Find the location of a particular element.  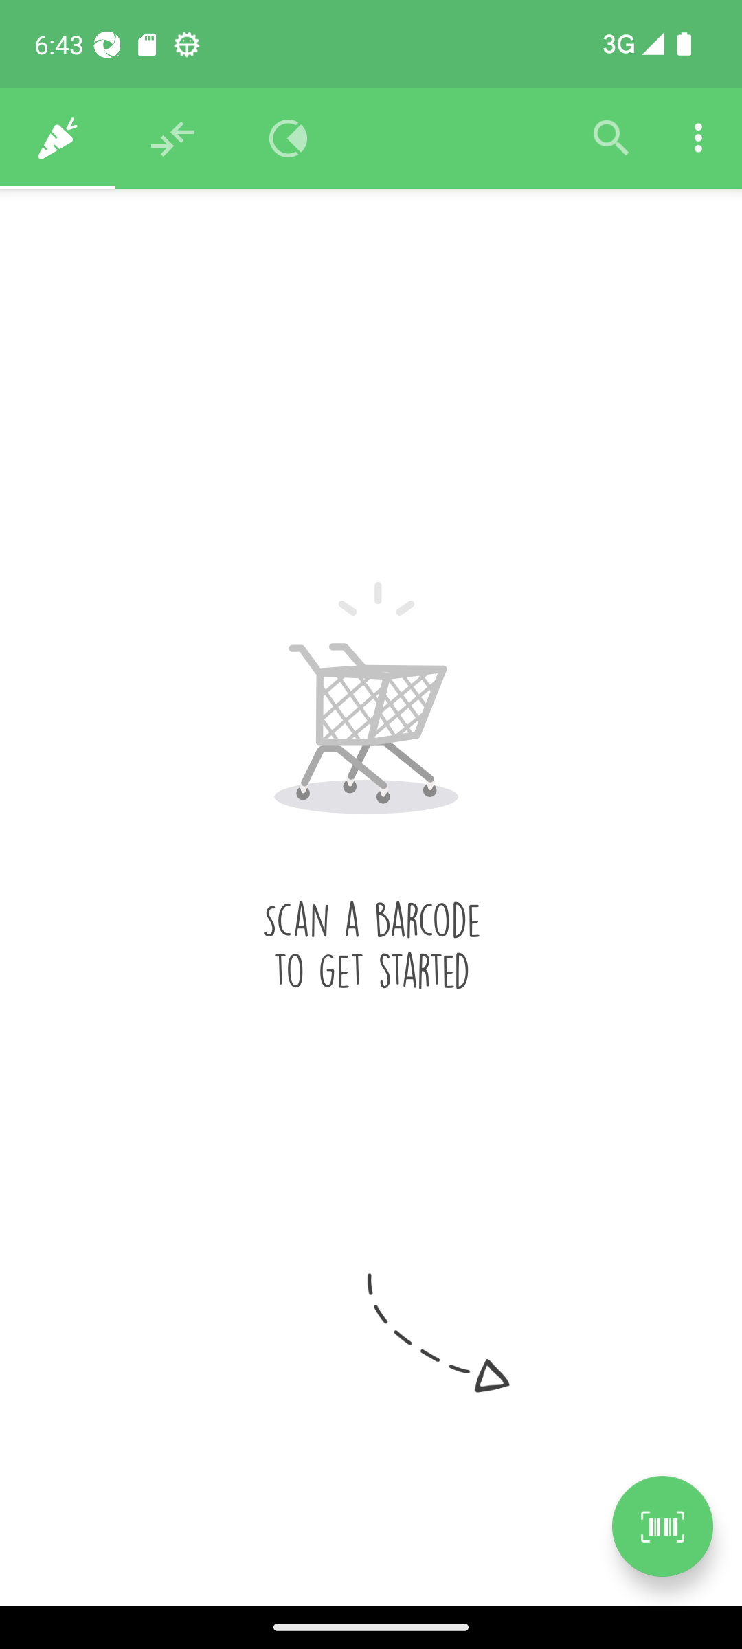

Filter is located at coordinates (611, 139).